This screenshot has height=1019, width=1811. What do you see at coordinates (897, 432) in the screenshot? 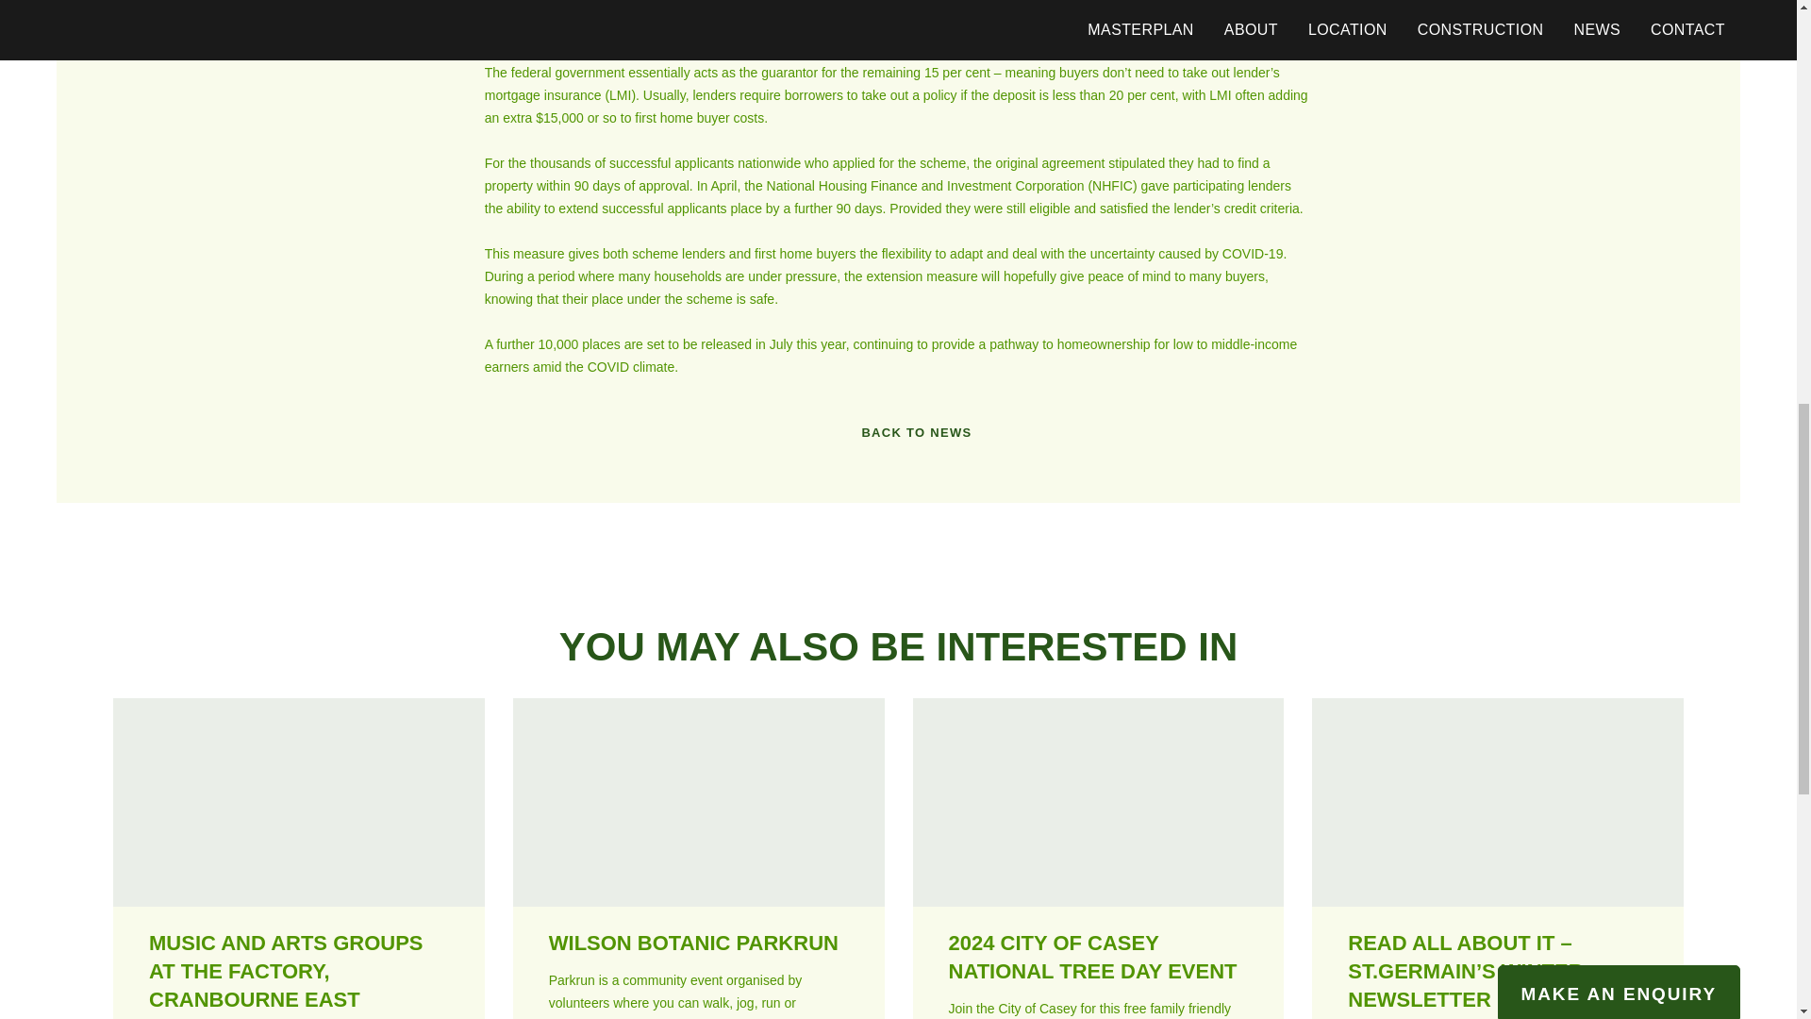
I see `BACK TO NEWS` at bounding box center [897, 432].